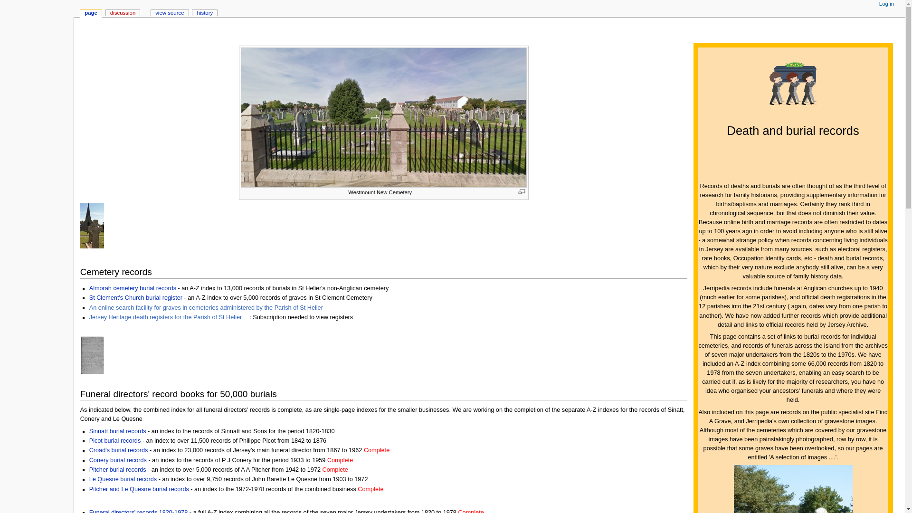 Image resolution: width=912 pixels, height=513 pixels. I want to click on Pitcher and Le Quesne burial records, so click(139, 489).